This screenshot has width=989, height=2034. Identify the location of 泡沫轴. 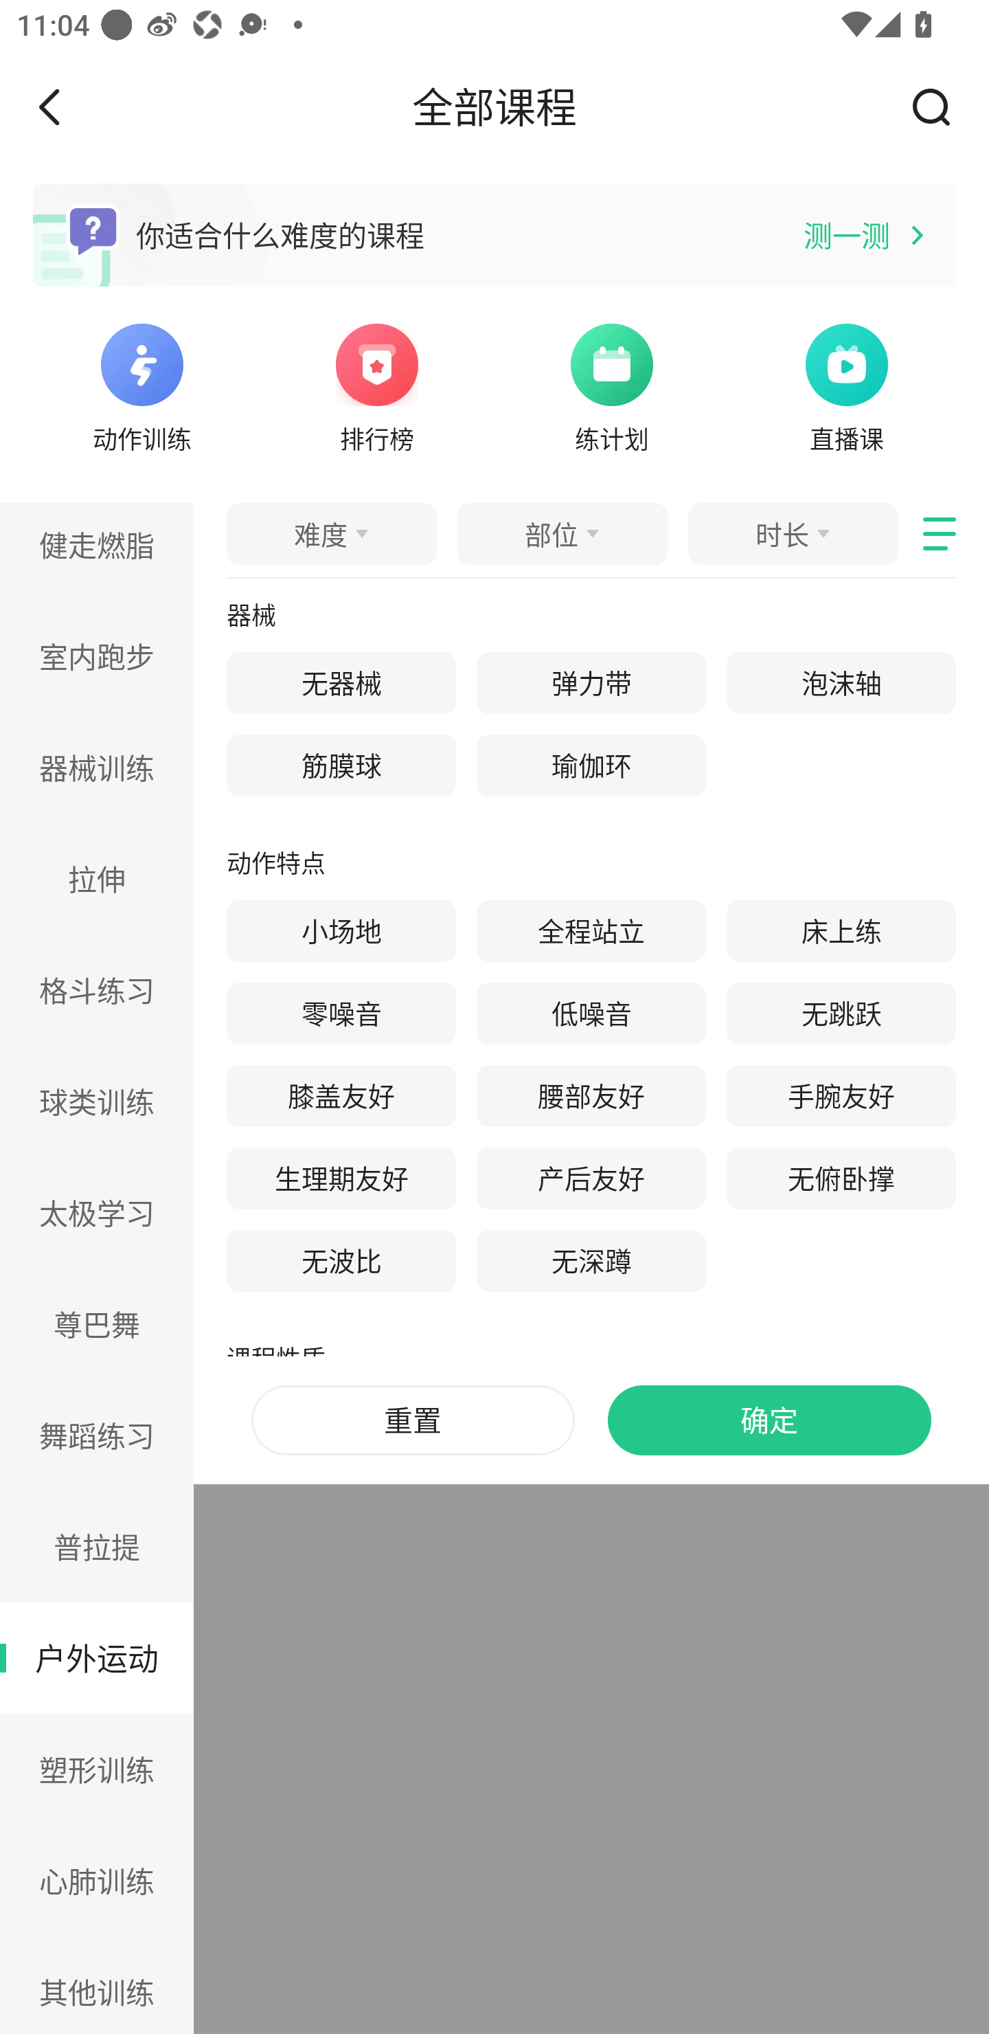
(841, 683).